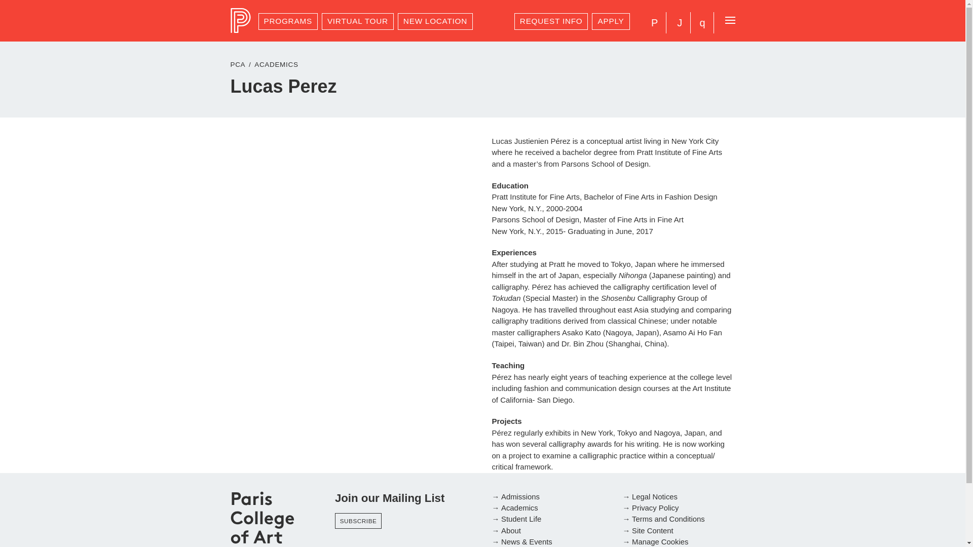 The image size is (973, 547). I want to click on Go to PCA., so click(237, 64).